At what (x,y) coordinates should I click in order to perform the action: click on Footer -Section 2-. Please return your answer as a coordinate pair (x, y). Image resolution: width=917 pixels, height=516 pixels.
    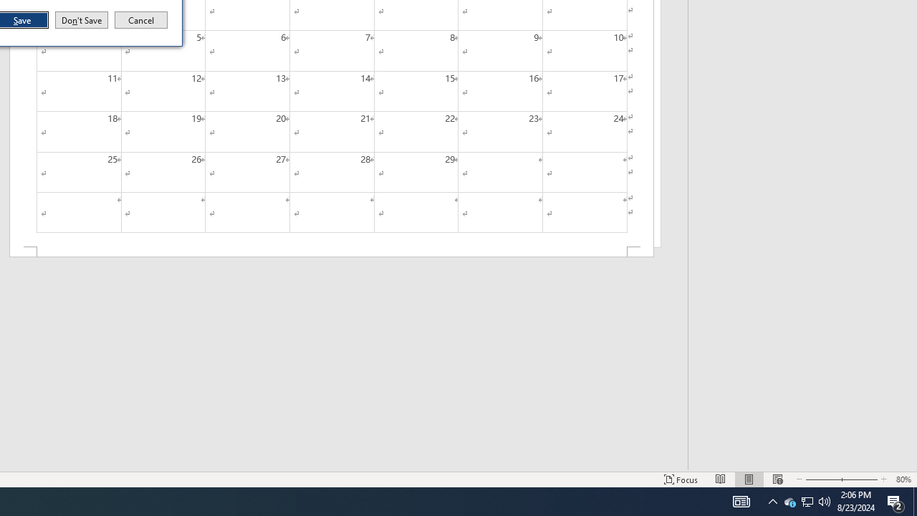
    Looking at the image, I should click on (331, 252).